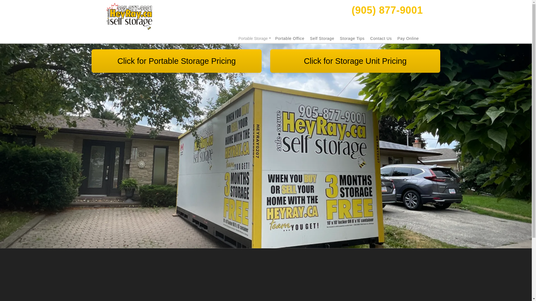 This screenshot has width=536, height=301. Describe the element at coordinates (290, 38) in the screenshot. I see `Portable Office` at that location.